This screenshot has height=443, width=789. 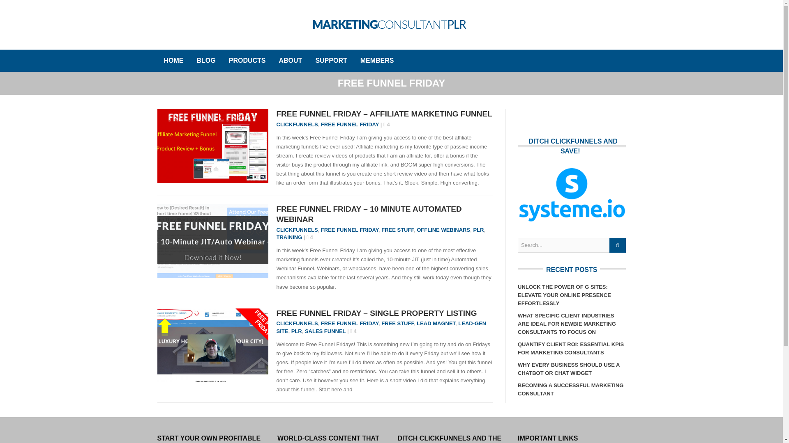 I want to click on HOME, so click(x=173, y=61).